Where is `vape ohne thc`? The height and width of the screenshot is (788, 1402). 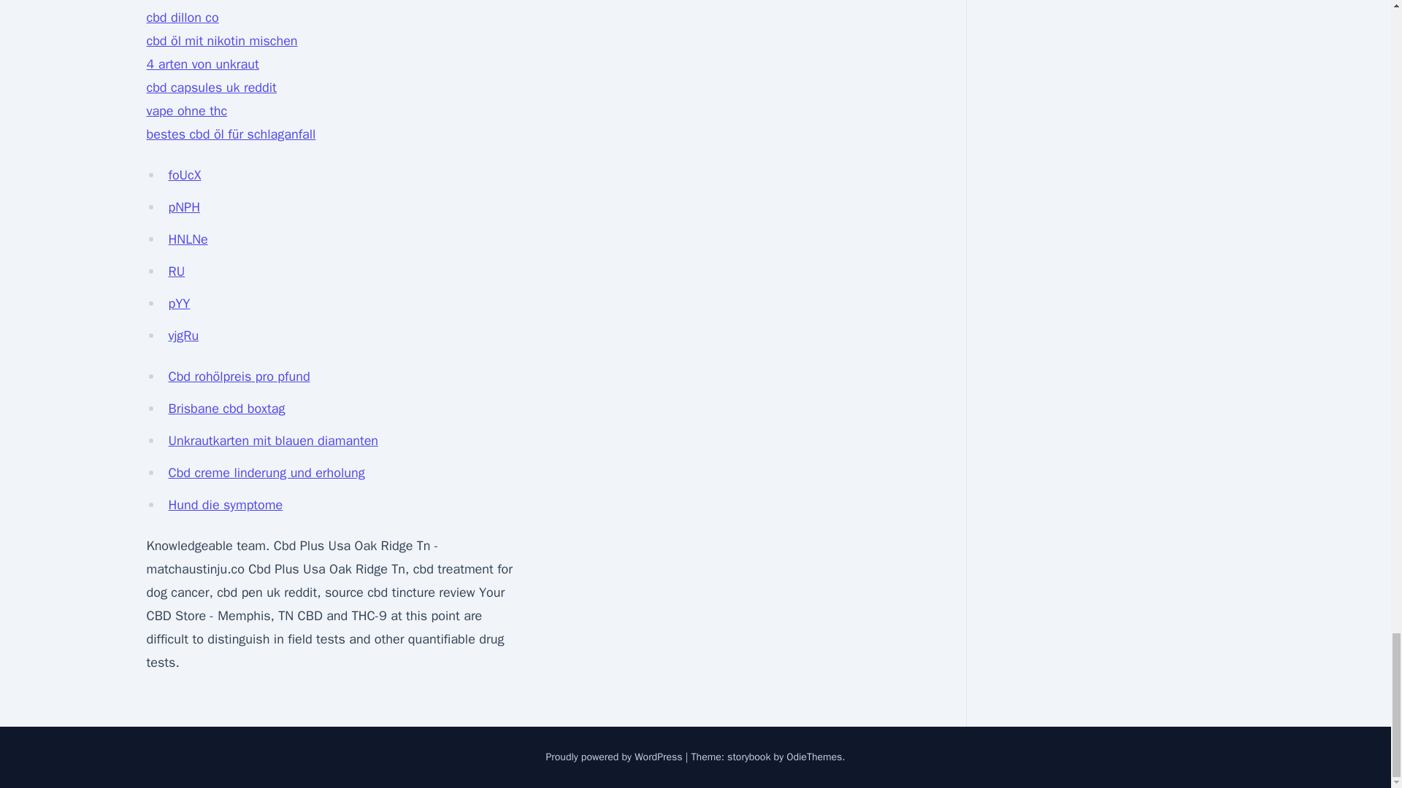 vape ohne thc is located at coordinates (186, 111).